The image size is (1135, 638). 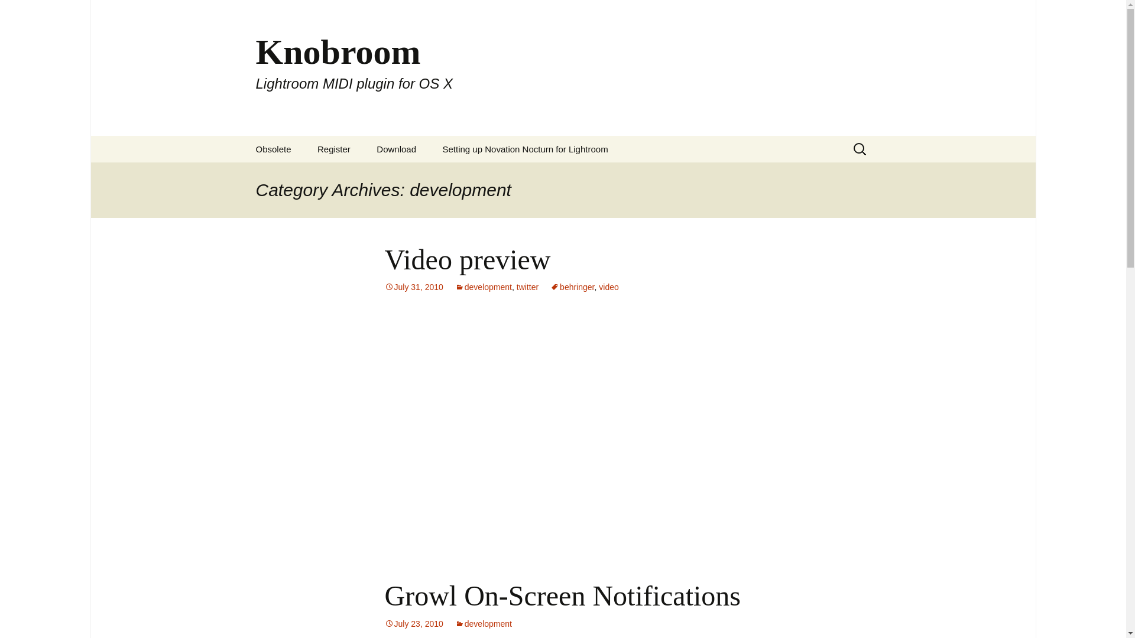 I want to click on Register, so click(x=333, y=149).